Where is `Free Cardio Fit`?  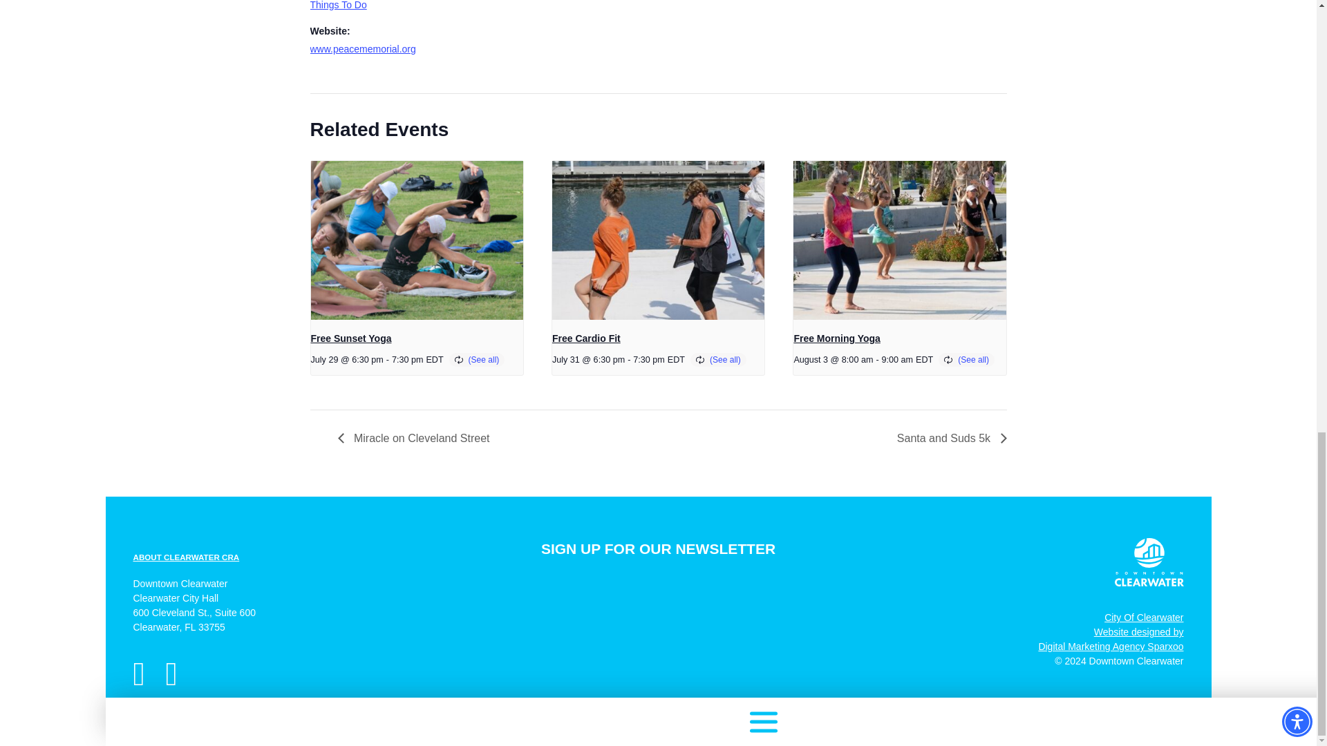
Free Cardio Fit is located at coordinates (1110, 644).